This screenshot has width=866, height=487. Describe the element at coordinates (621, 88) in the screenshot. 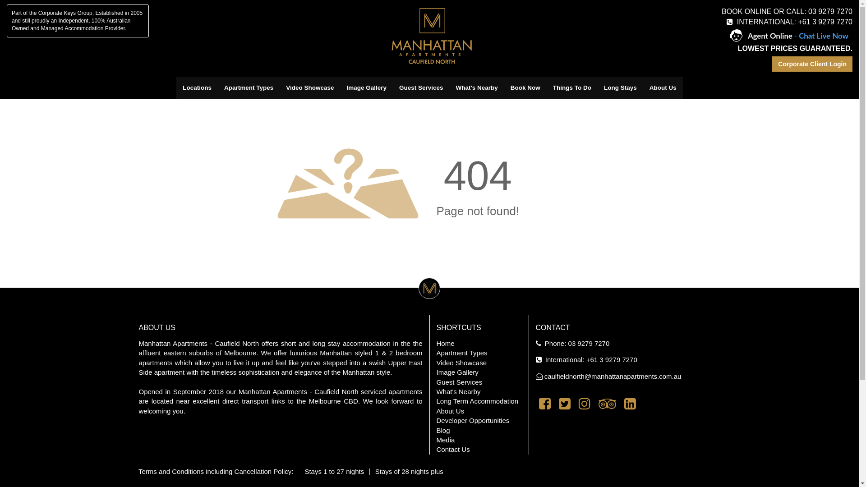

I see `Long Stays` at that location.